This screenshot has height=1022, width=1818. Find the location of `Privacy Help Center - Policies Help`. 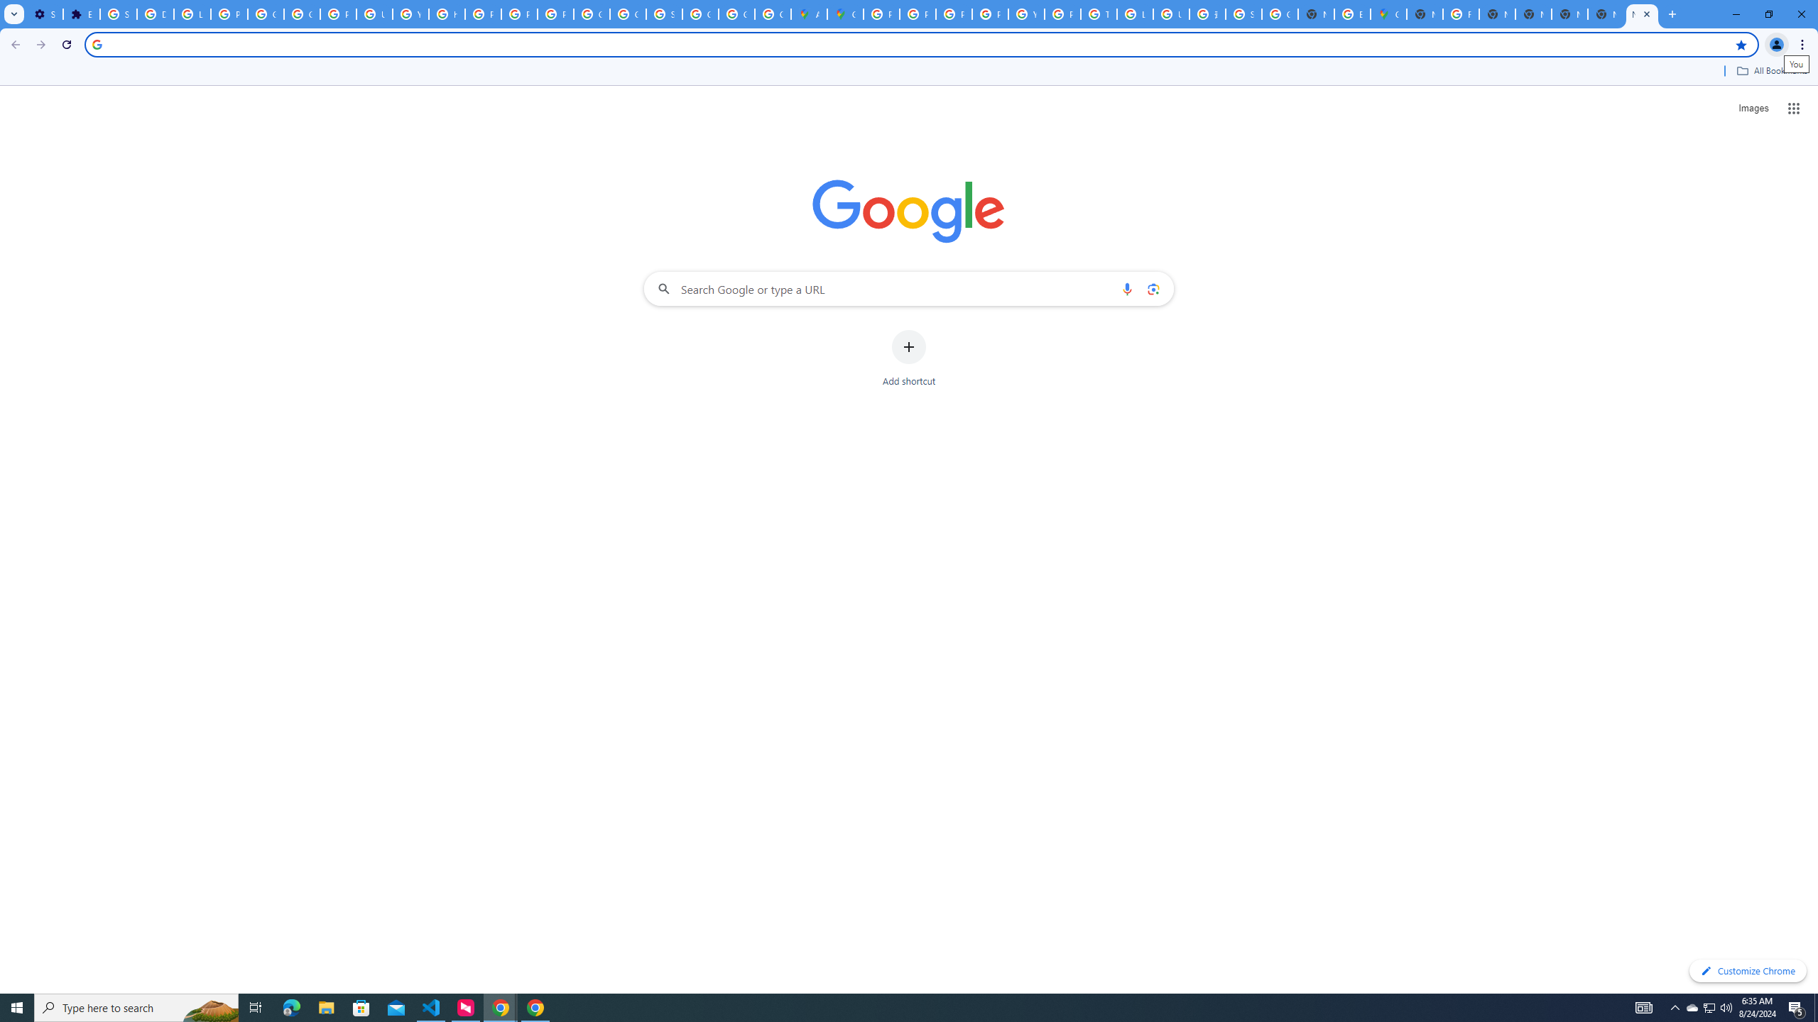

Privacy Help Center - Policies Help is located at coordinates (917, 14).